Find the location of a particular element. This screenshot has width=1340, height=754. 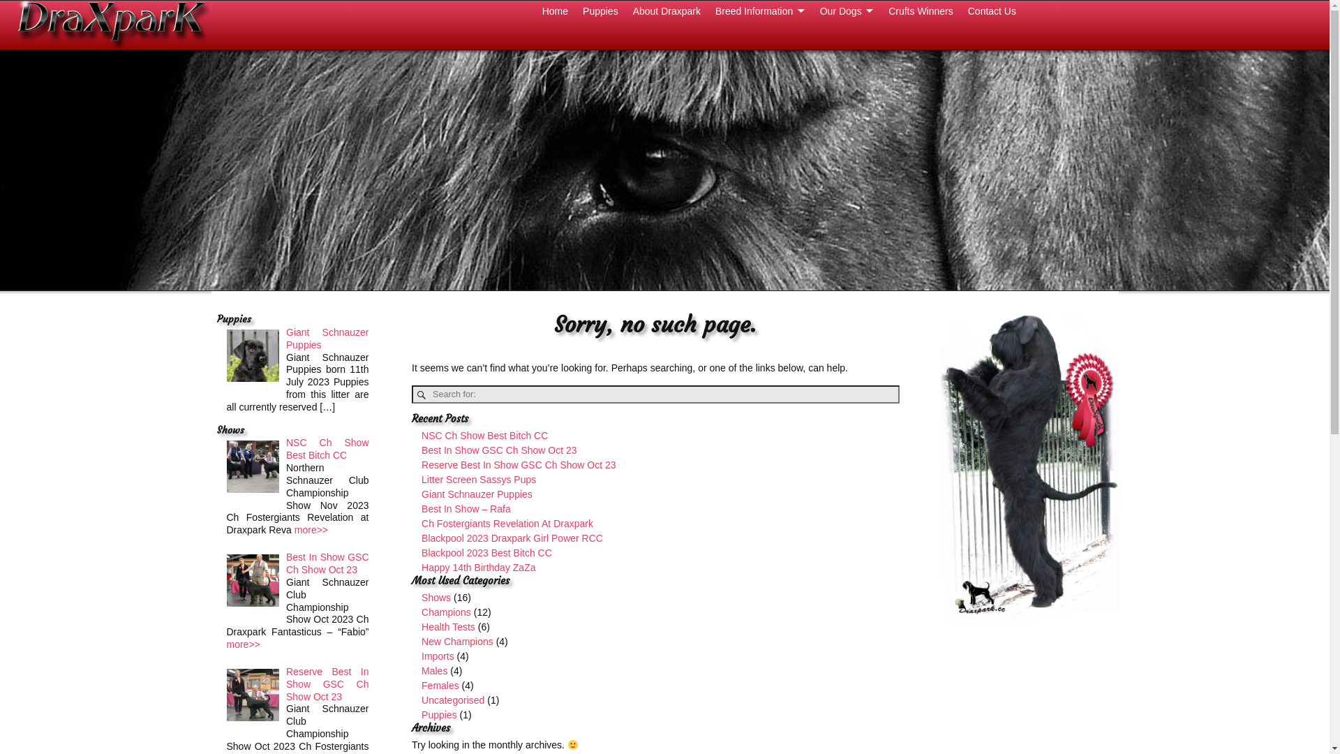

more>> is located at coordinates (311, 530).